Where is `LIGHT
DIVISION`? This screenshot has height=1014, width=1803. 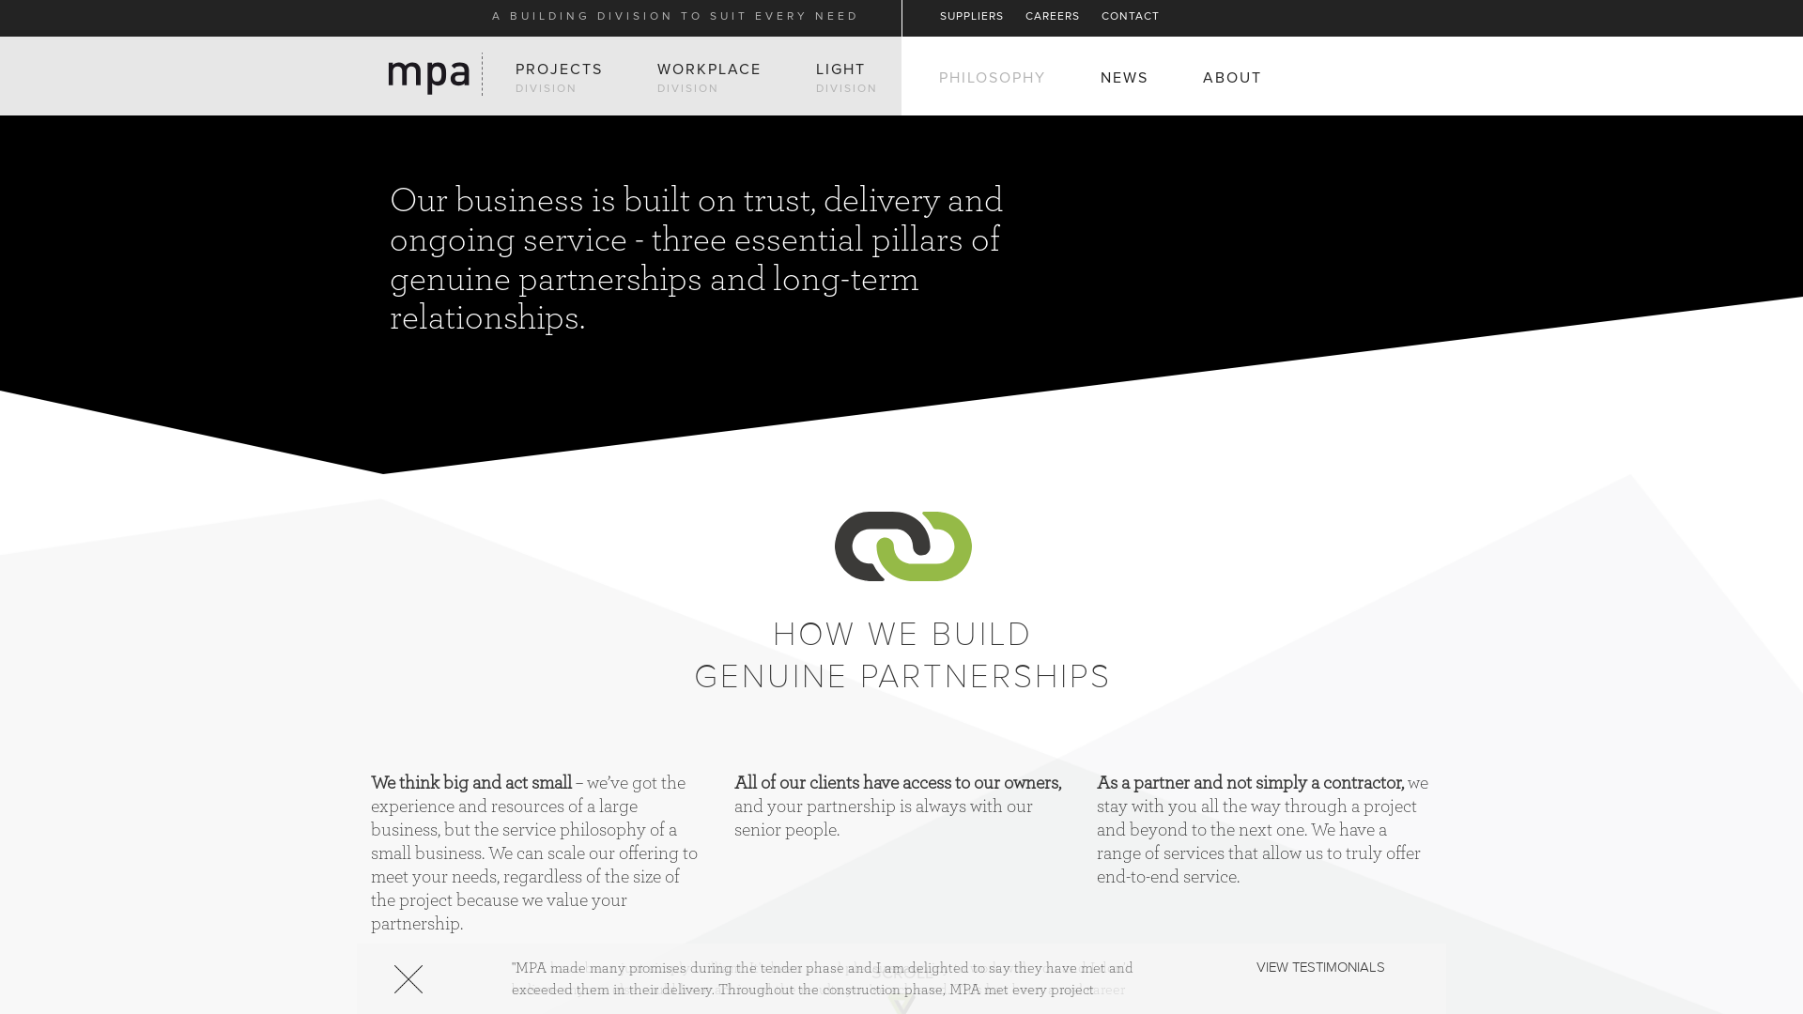 LIGHT
DIVISION is located at coordinates (847, 78).